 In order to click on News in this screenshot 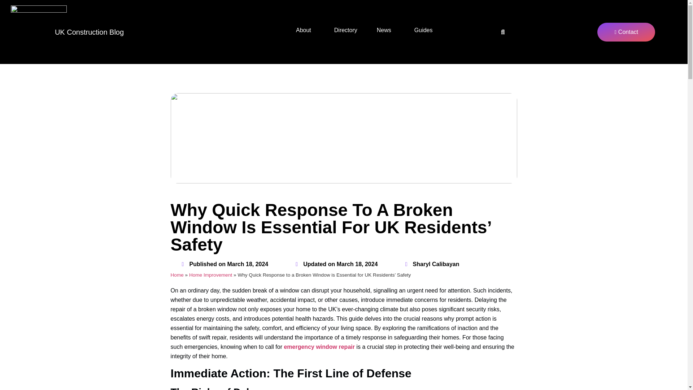, I will do `click(386, 30)`.